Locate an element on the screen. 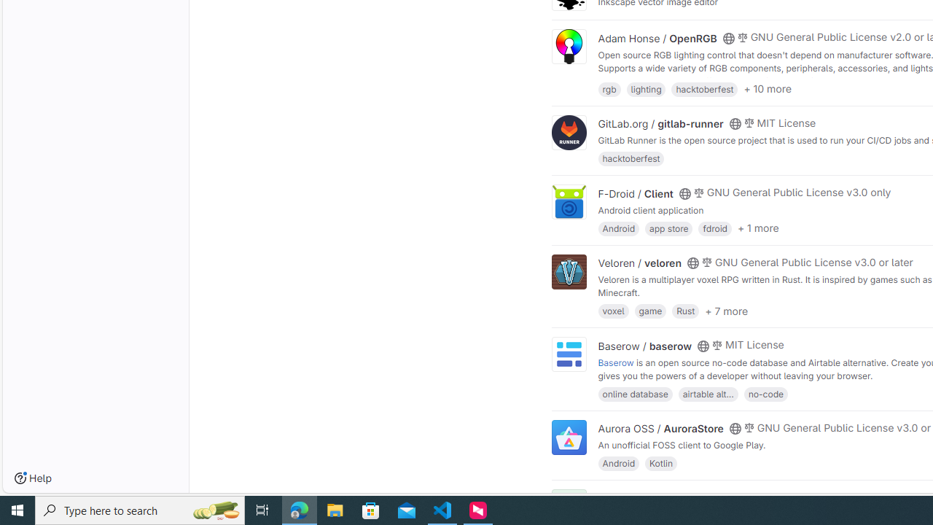 Image resolution: width=933 pixels, height=525 pixels. + 1 more is located at coordinates (758, 228).